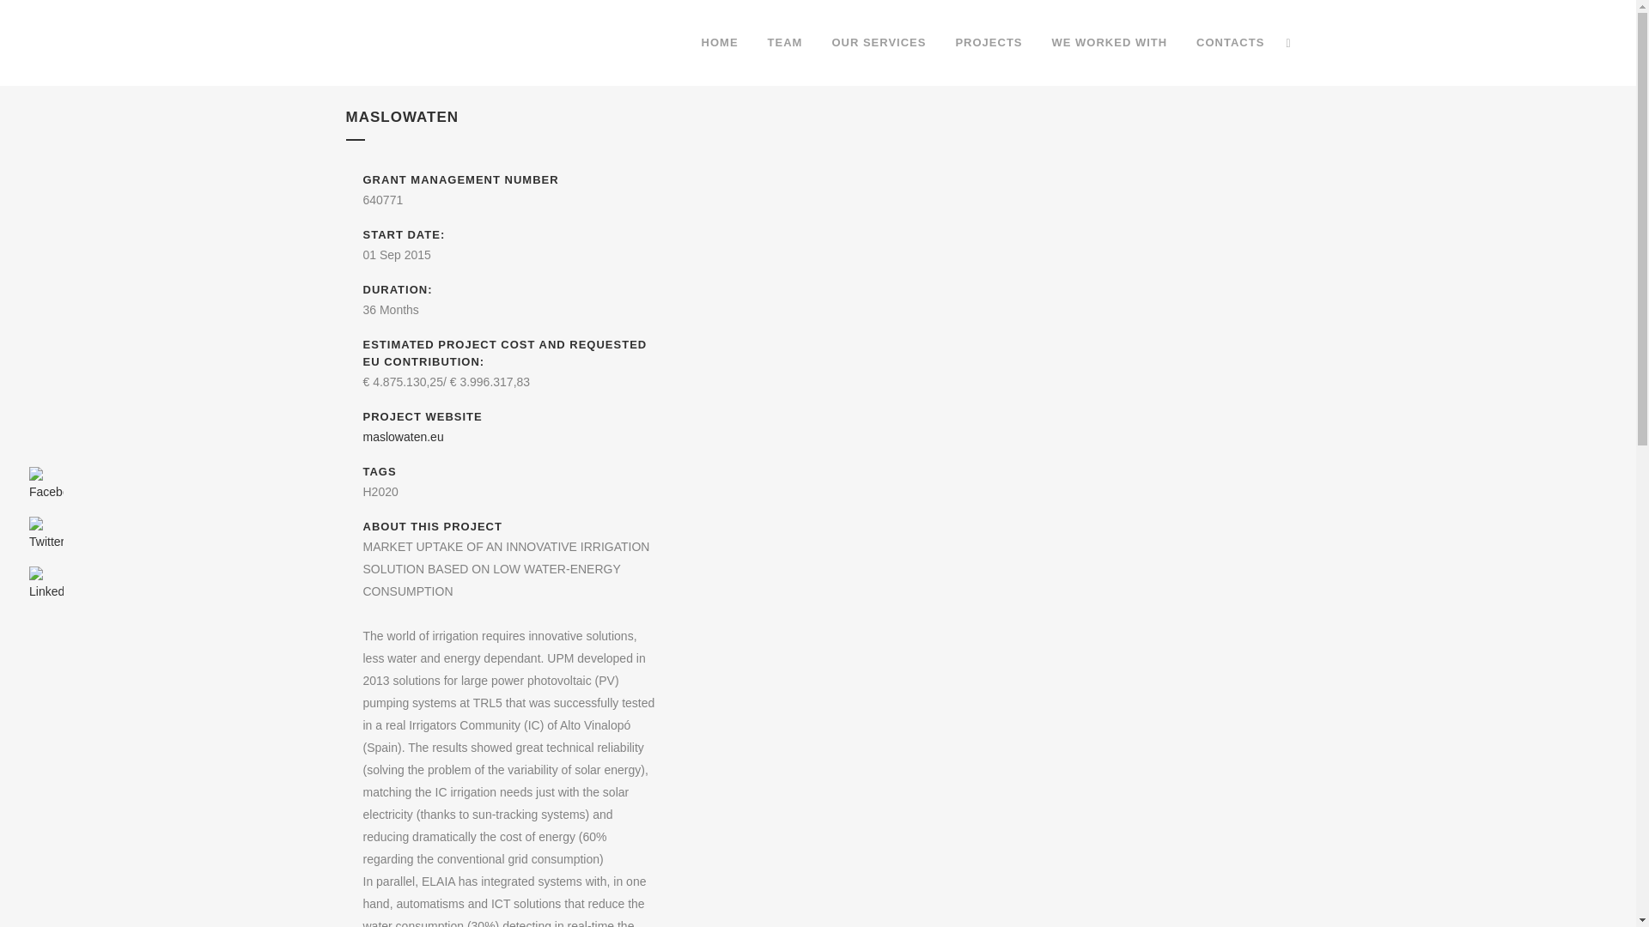 This screenshot has width=1649, height=927. I want to click on maslowaten.eu, so click(403, 437).